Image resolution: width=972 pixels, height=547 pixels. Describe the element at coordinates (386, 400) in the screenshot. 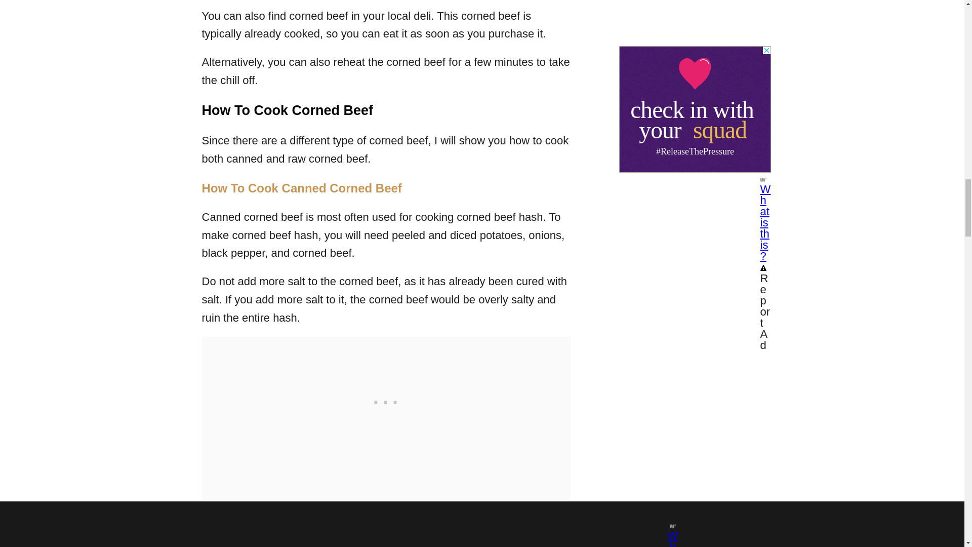

I see `3rd party ad content` at that location.